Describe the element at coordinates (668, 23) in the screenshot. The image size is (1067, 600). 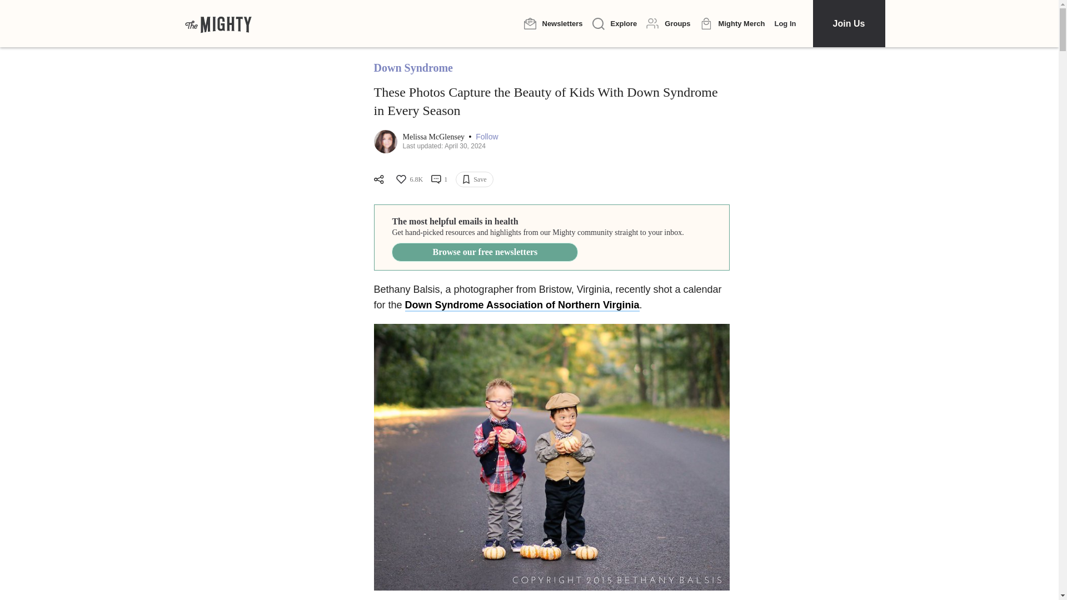
I see `Groups` at that location.